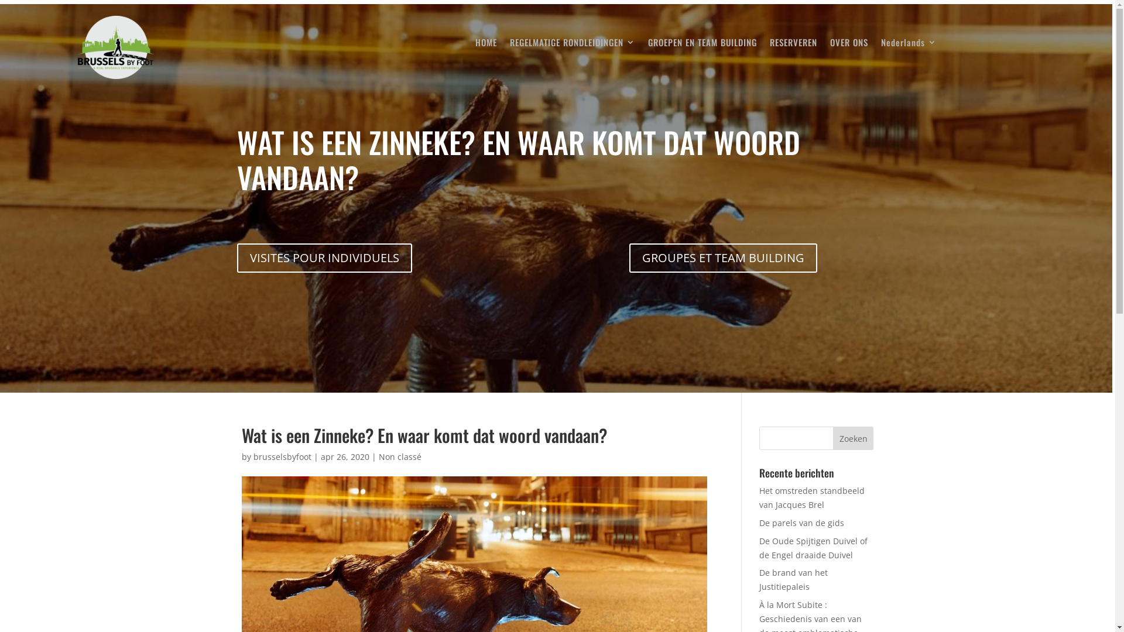 The image size is (1124, 632). I want to click on GROUPES ET TEAM BUILDING, so click(724, 258).